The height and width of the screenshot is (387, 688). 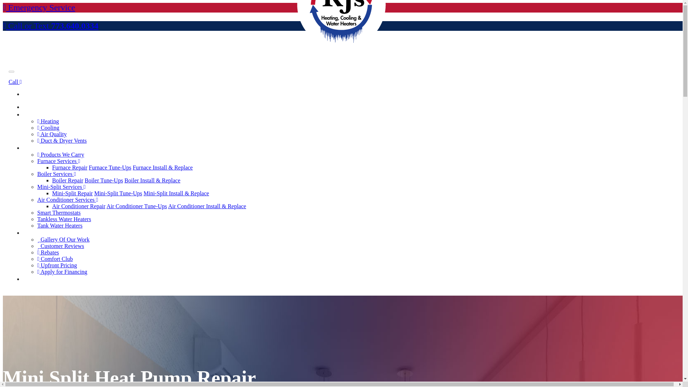 I want to click on Air Conditioner Repair, so click(x=78, y=206).